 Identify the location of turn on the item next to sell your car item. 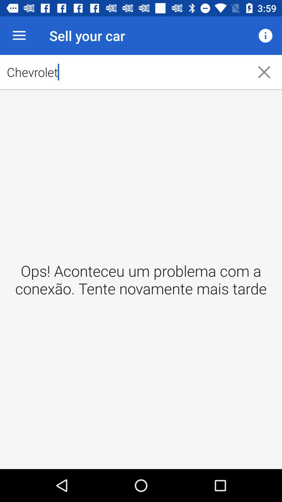
(19, 36).